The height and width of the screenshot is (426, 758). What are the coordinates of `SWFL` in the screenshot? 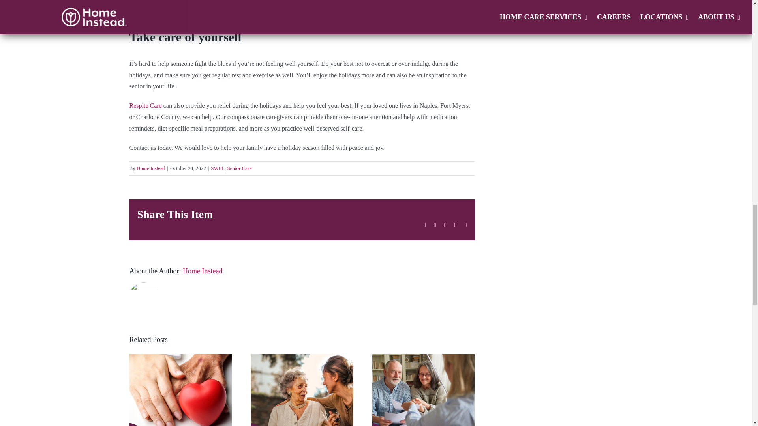 It's located at (217, 168).